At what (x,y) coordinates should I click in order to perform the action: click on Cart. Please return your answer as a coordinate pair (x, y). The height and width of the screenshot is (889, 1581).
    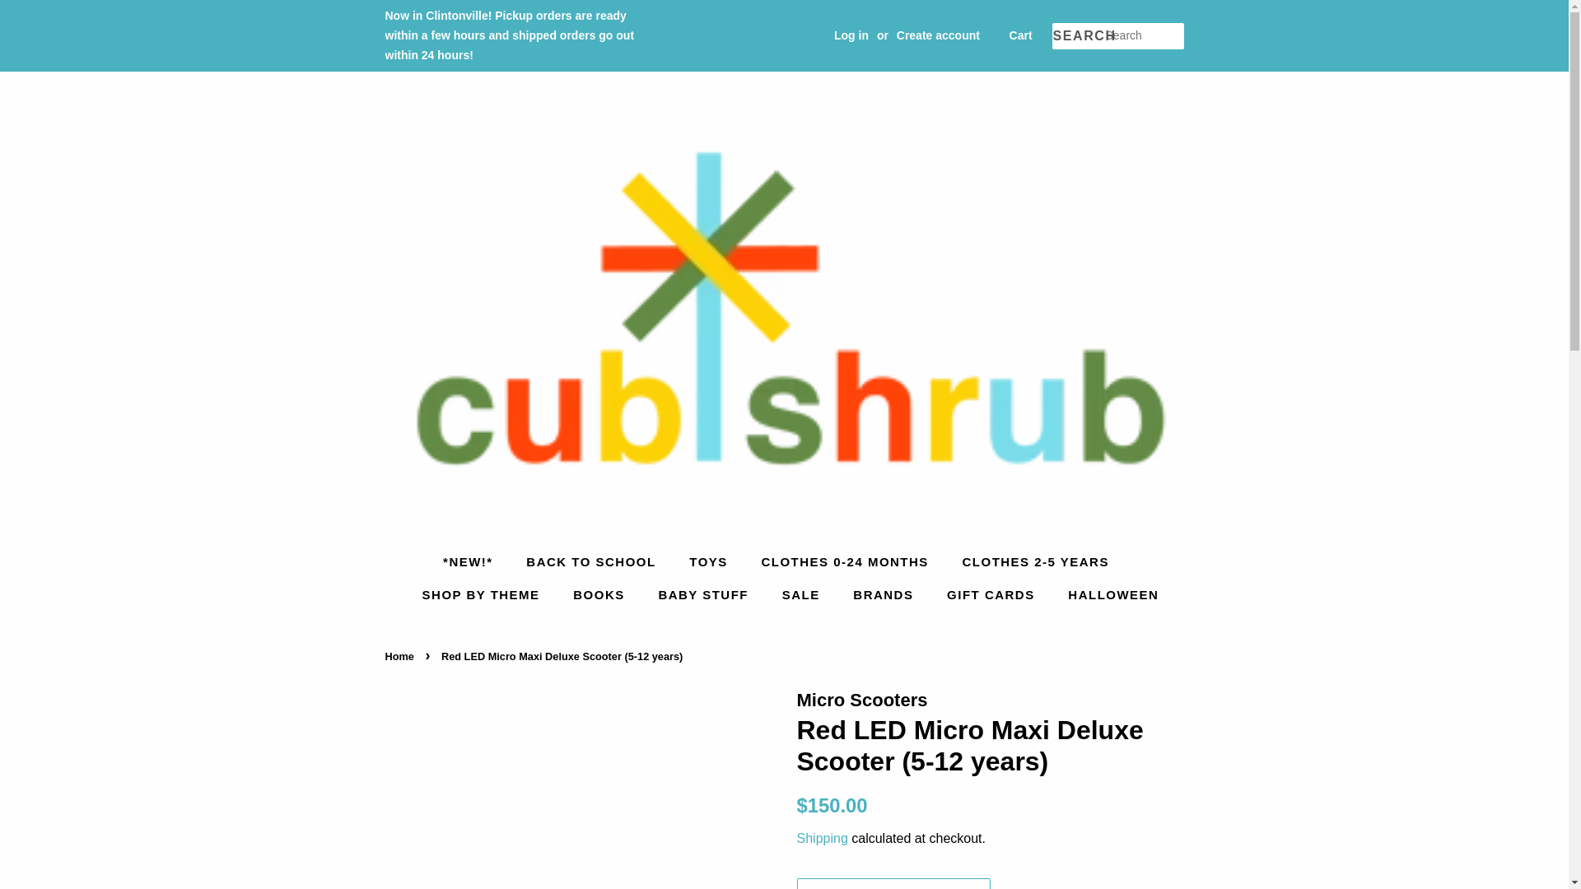
    Looking at the image, I should click on (1021, 36).